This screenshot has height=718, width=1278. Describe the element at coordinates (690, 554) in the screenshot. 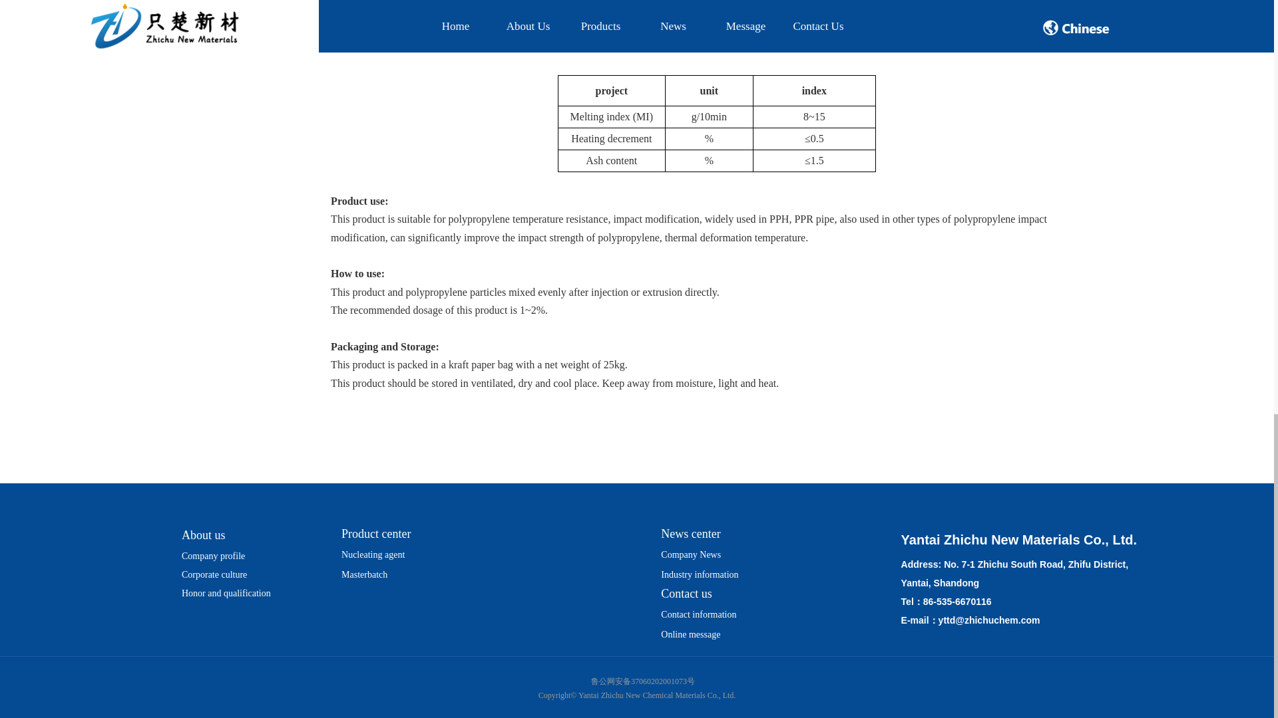

I see `Company News` at that location.